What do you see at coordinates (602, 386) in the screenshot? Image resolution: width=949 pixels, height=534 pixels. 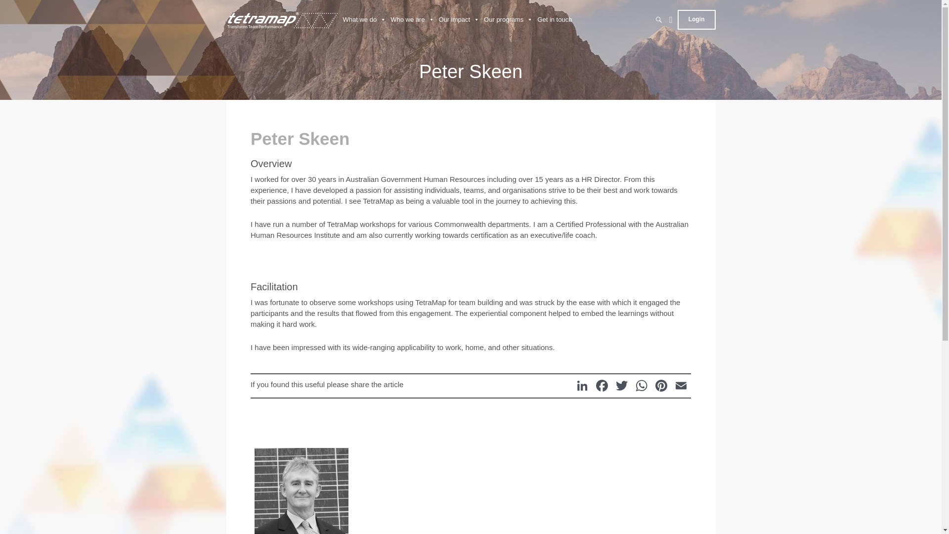 I see `Facebook` at bounding box center [602, 386].